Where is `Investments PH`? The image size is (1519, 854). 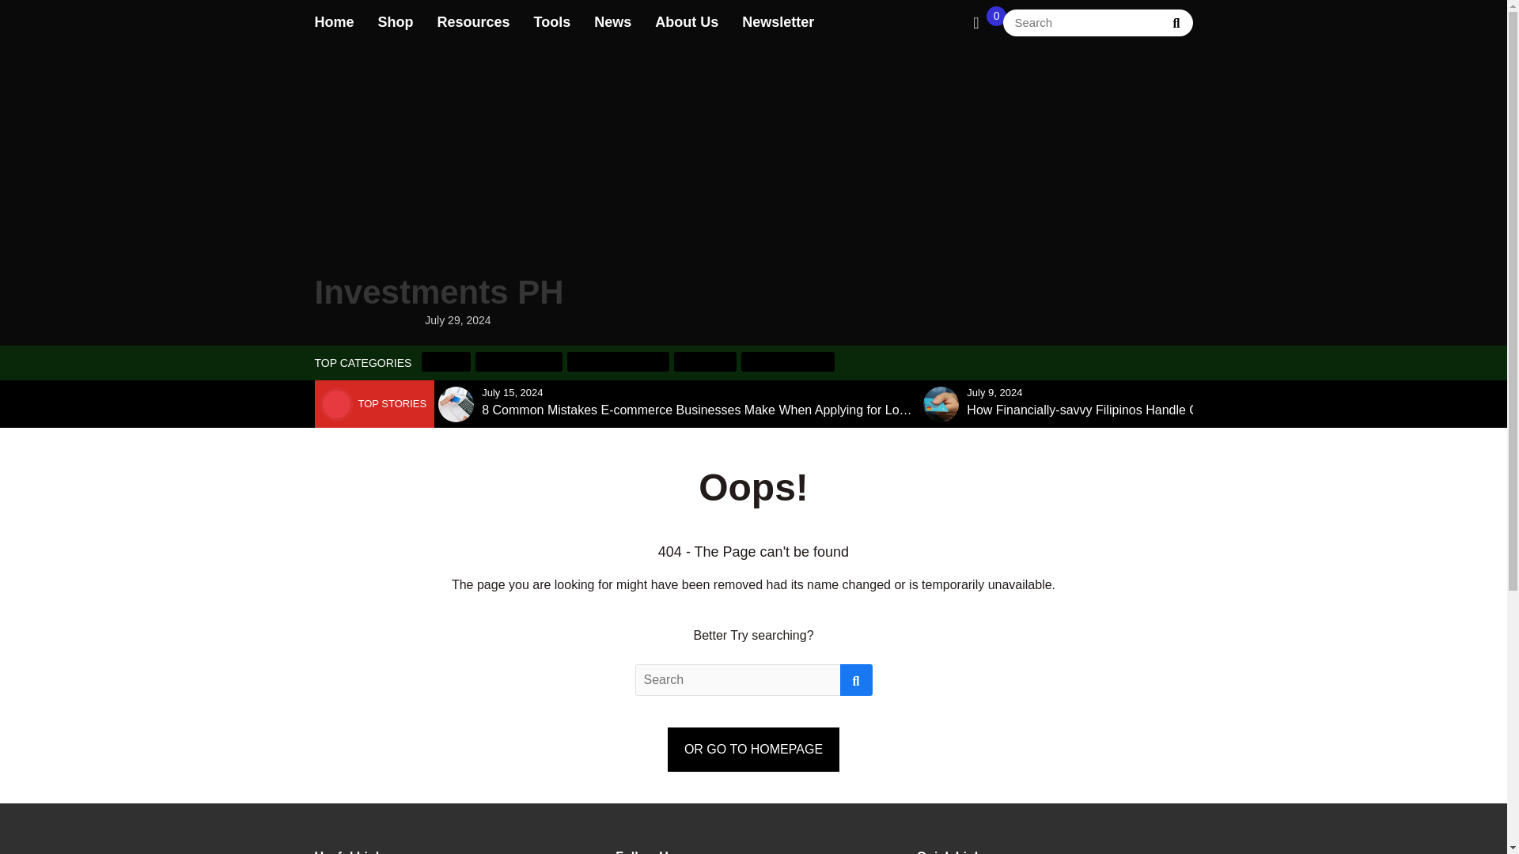 Investments PH is located at coordinates (438, 185).